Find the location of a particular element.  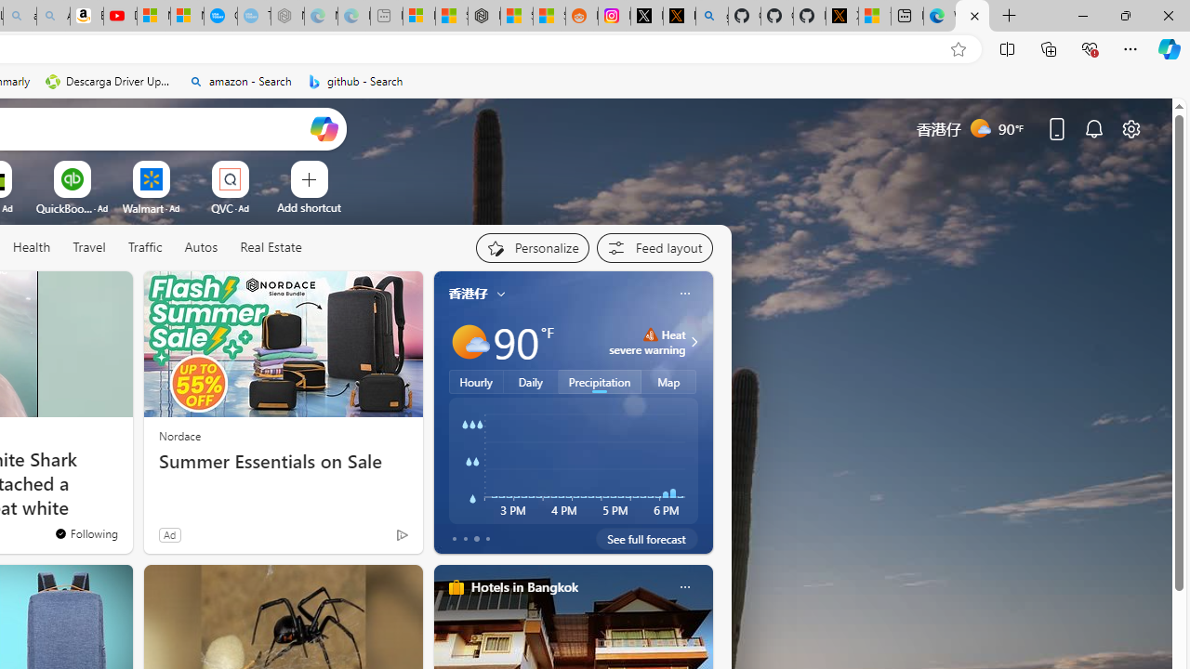

Shanghai, China Weather trends | Microsoft Weather is located at coordinates (549, 17).